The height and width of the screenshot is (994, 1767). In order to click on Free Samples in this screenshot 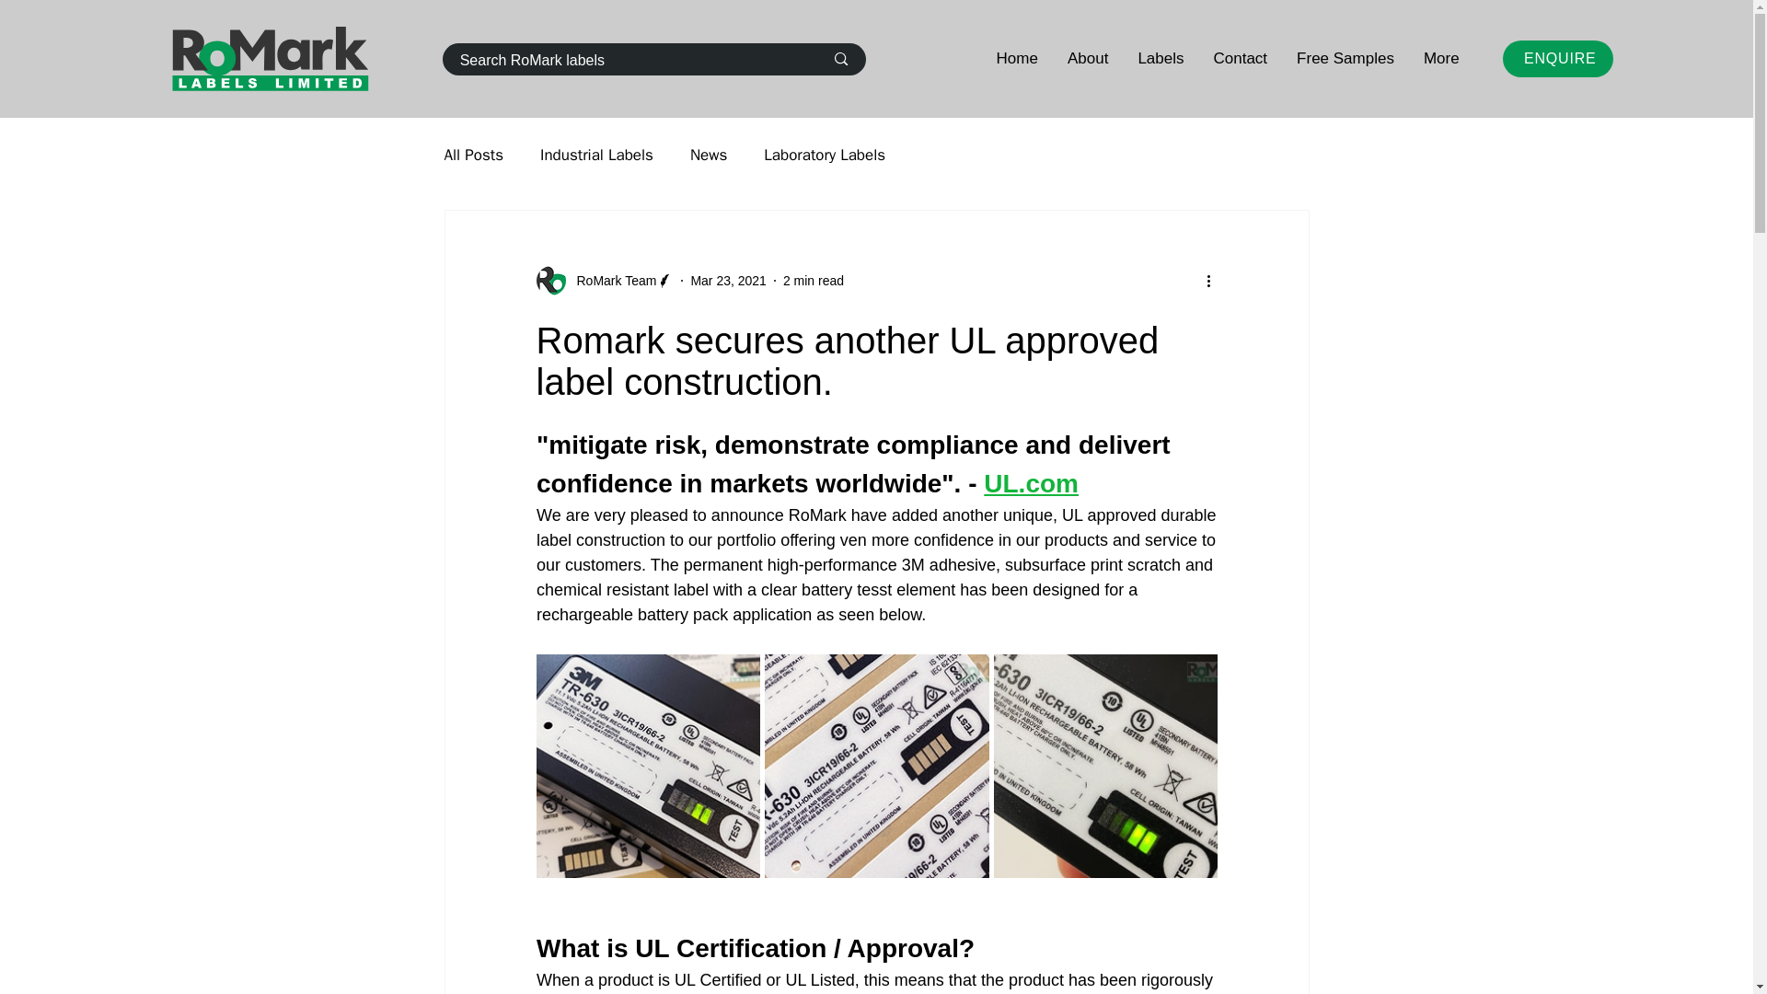, I will do `click(1345, 59)`.